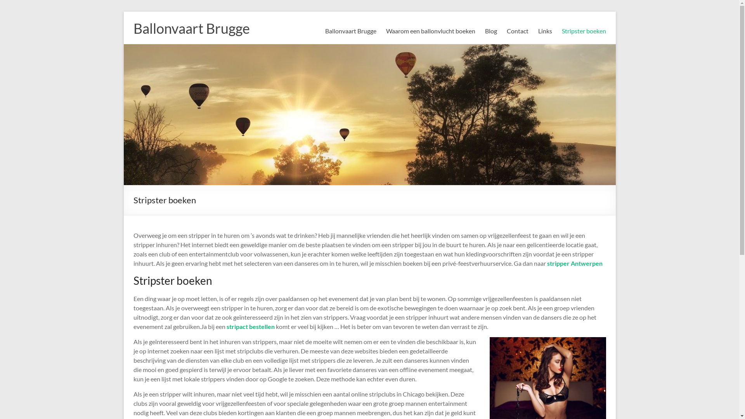 This screenshot has height=419, width=745. What do you see at coordinates (575, 263) in the screenshot?
I see `stripper Antwerpen` at bounding box center [575, 263].